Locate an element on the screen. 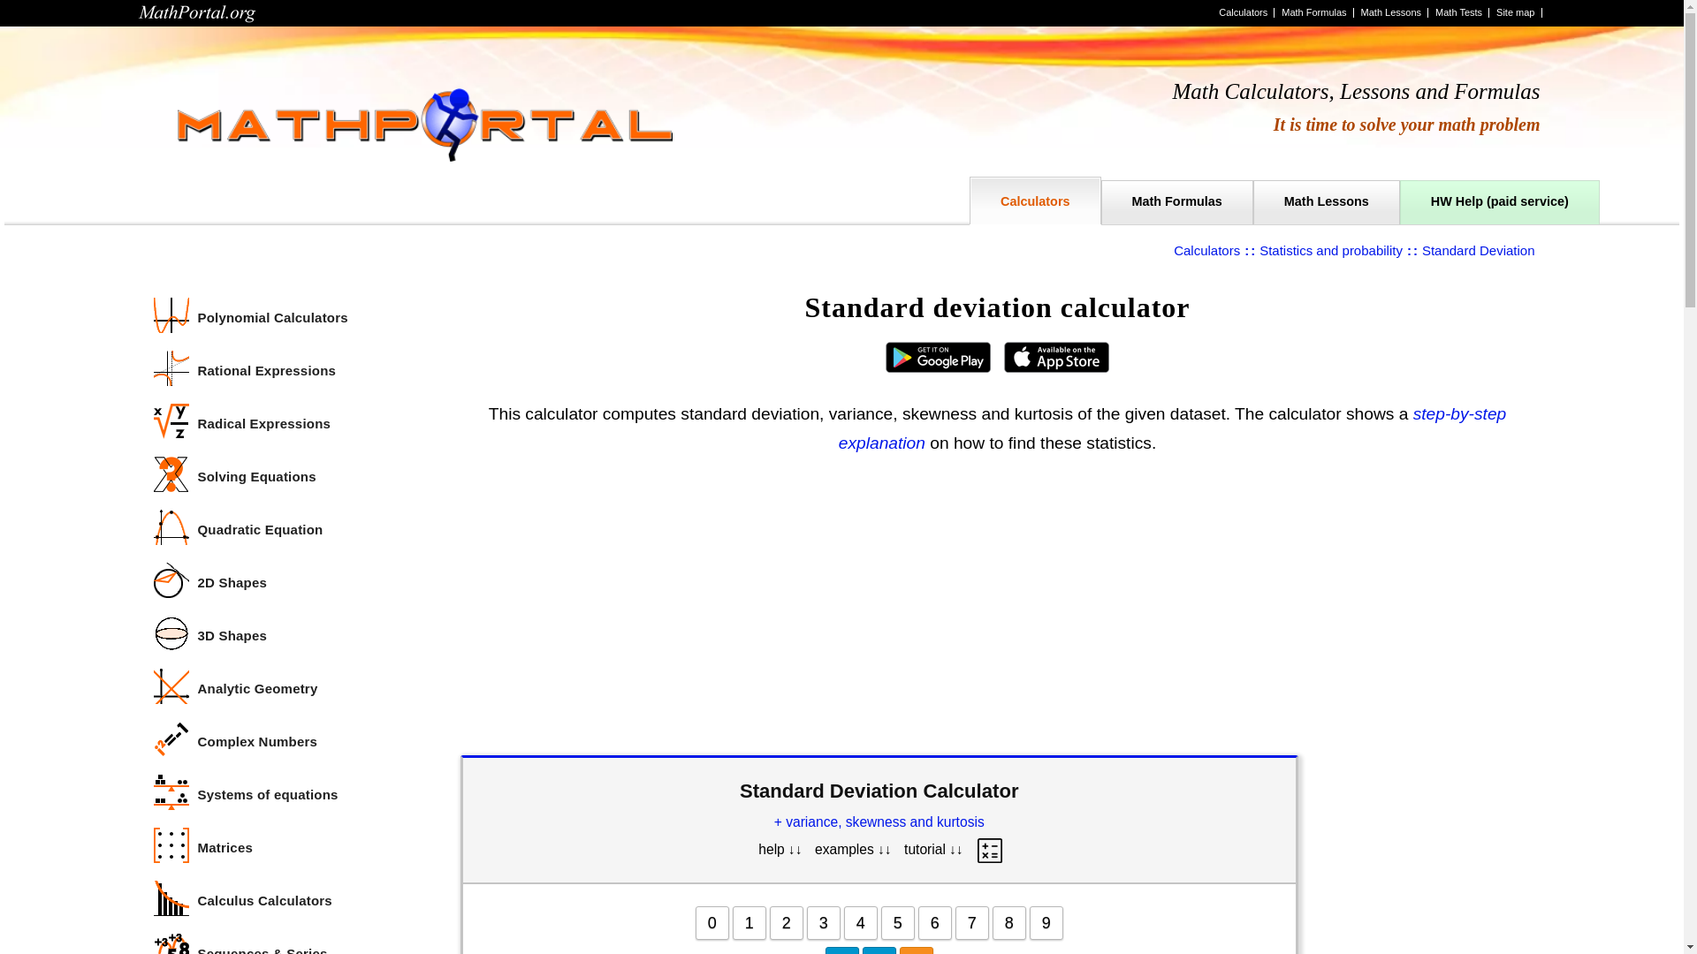 The height and width of the screenshot is (954, 1697). Calculators is located at coordinates (1207, 250).